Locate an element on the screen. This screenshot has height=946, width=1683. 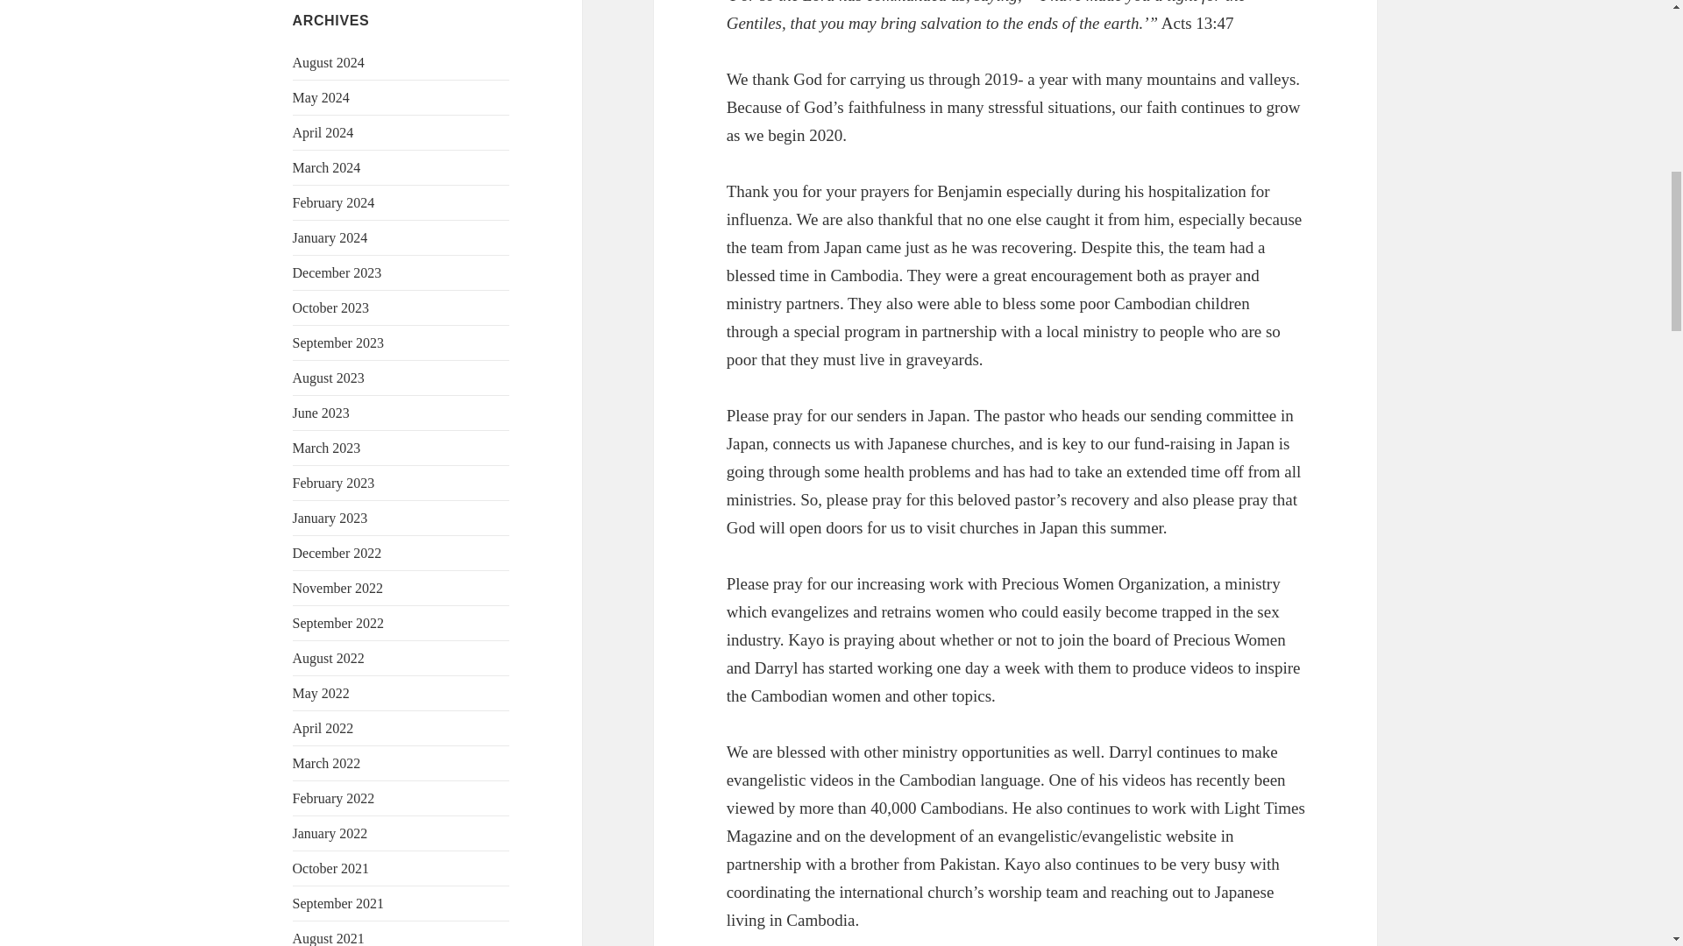
November 2022 is located at coordinates (338, 589).